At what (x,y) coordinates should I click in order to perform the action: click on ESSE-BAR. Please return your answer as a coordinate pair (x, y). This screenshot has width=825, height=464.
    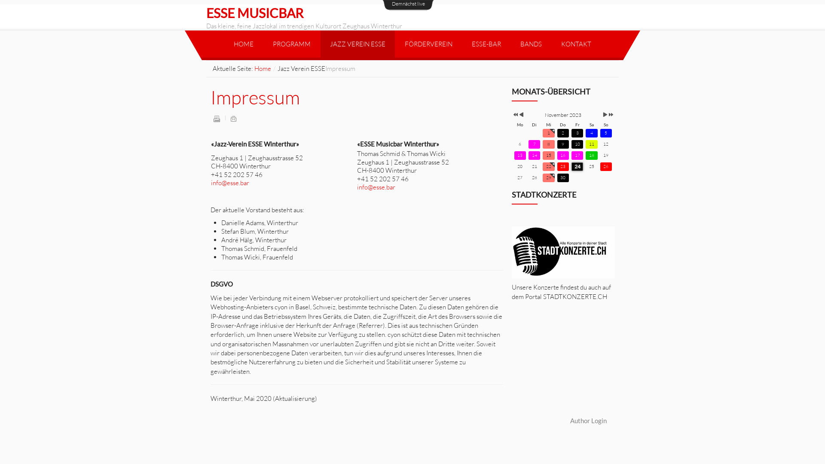
    Looking at the image, I should click on (486, 44).